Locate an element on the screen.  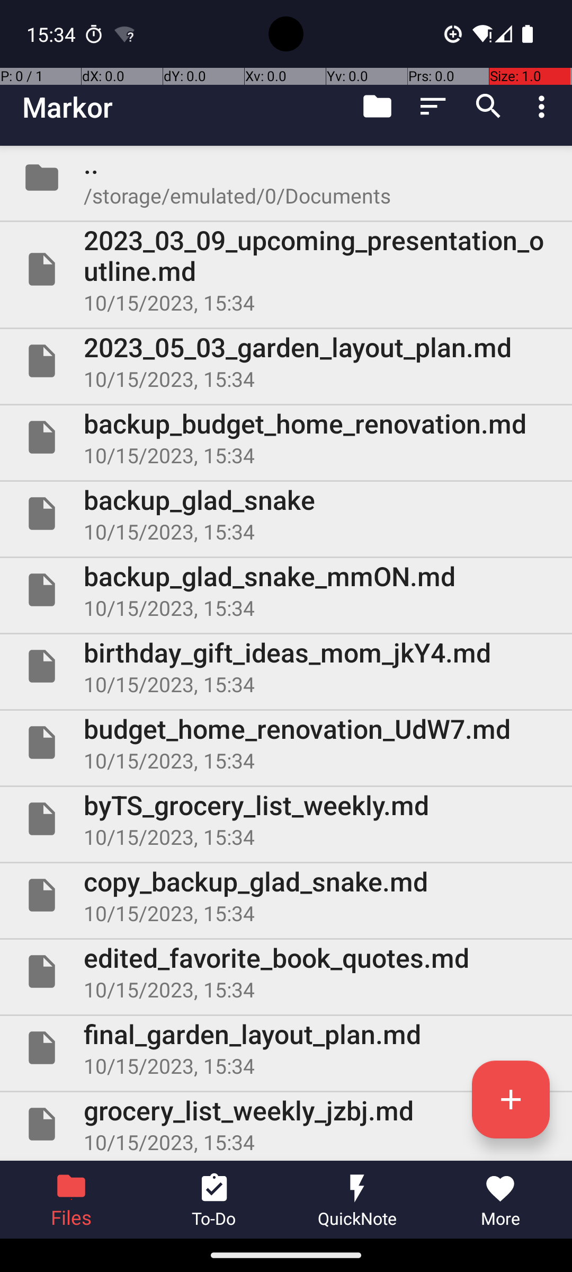
File edited_favorite_book_quotes.md 10/15/2023, 15:34 is located at coordinates (286, 971).